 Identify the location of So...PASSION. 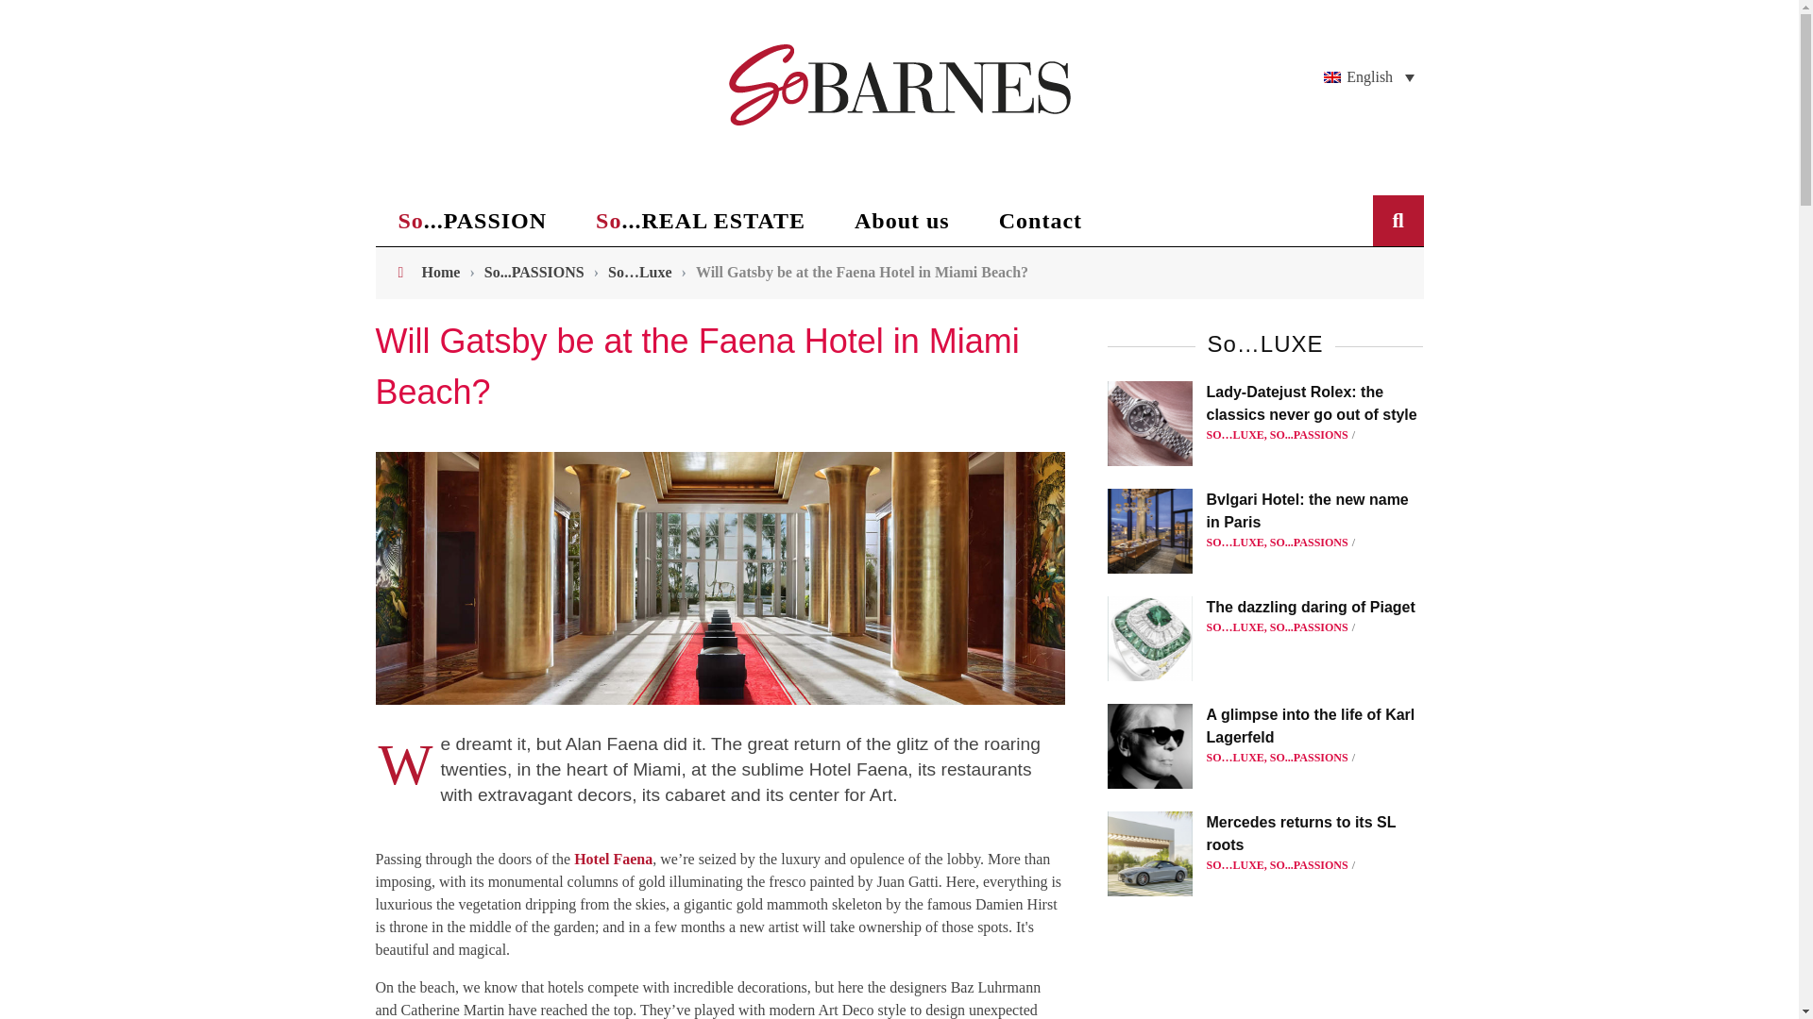
(472, 221).